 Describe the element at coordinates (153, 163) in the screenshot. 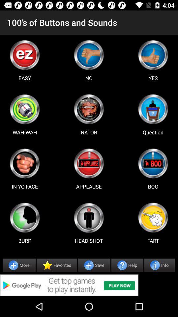

I see `advertisement page` at that location.